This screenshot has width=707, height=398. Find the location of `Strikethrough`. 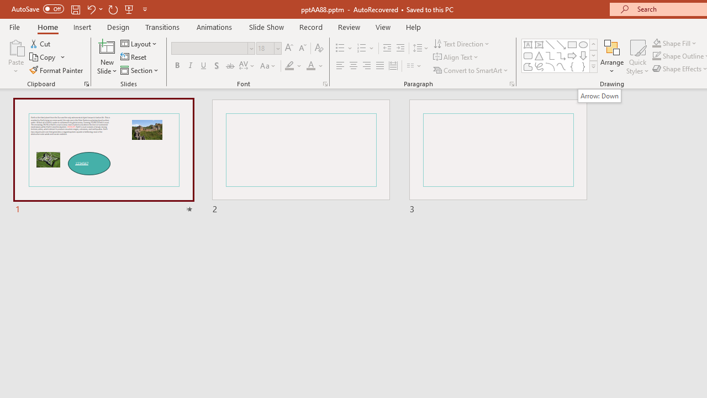

Strikethrough is located at coordinates (230, 66).